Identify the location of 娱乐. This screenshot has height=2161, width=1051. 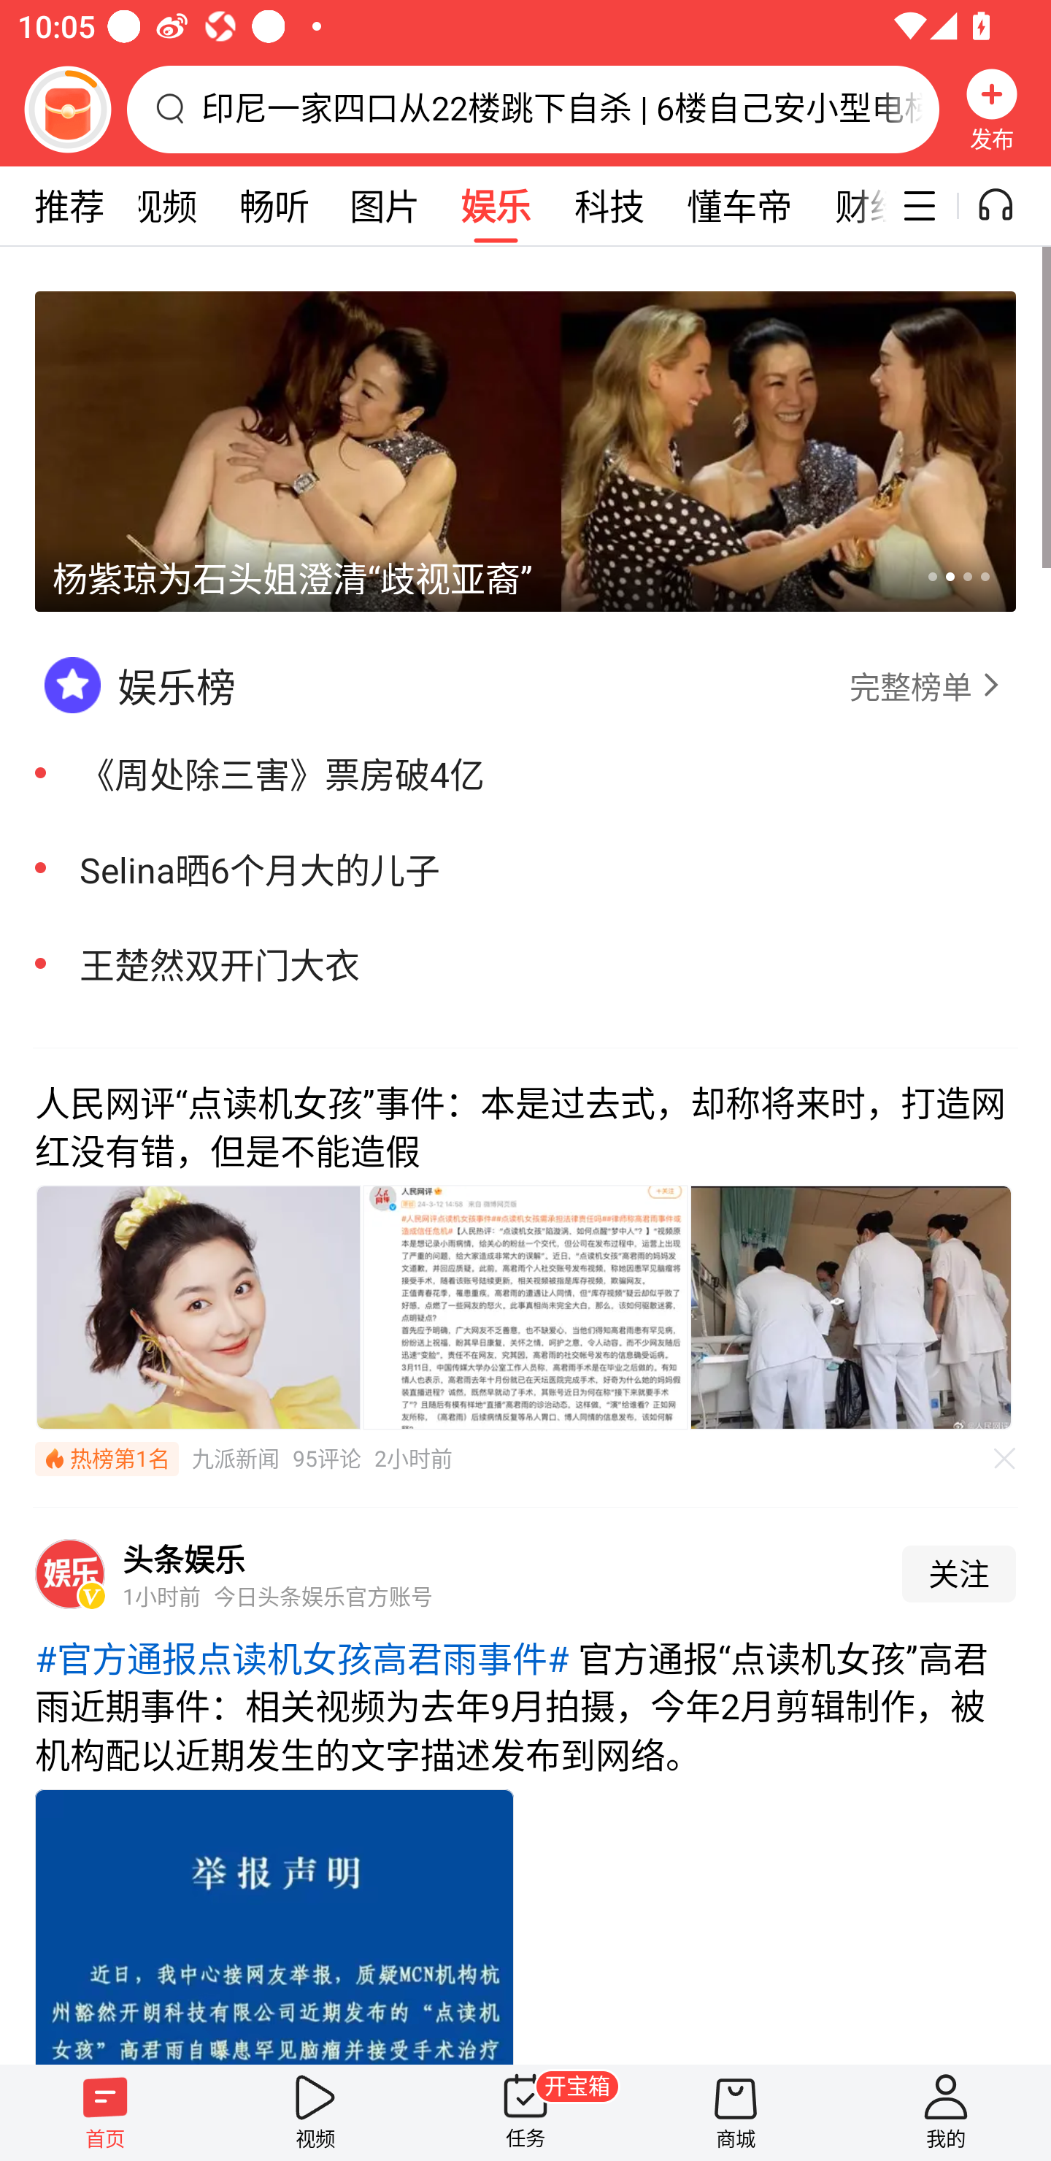
(496, 206).